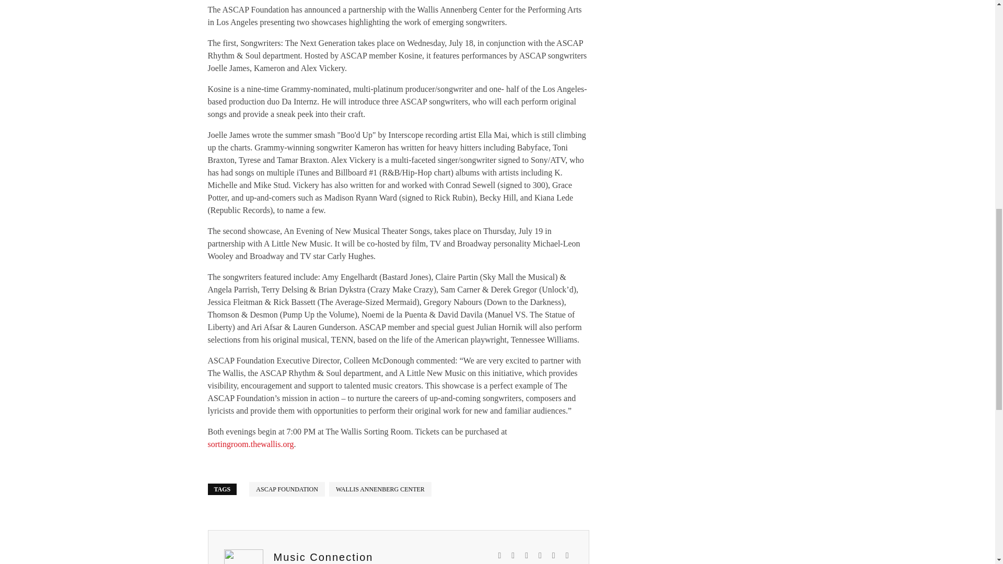 This screenshot has width=1003, height=564. What do you see at coordinates (287, 489) in the screenshot?
I see `View all posts tagged ASCAP Foundation` at bounding box center [287, 489].